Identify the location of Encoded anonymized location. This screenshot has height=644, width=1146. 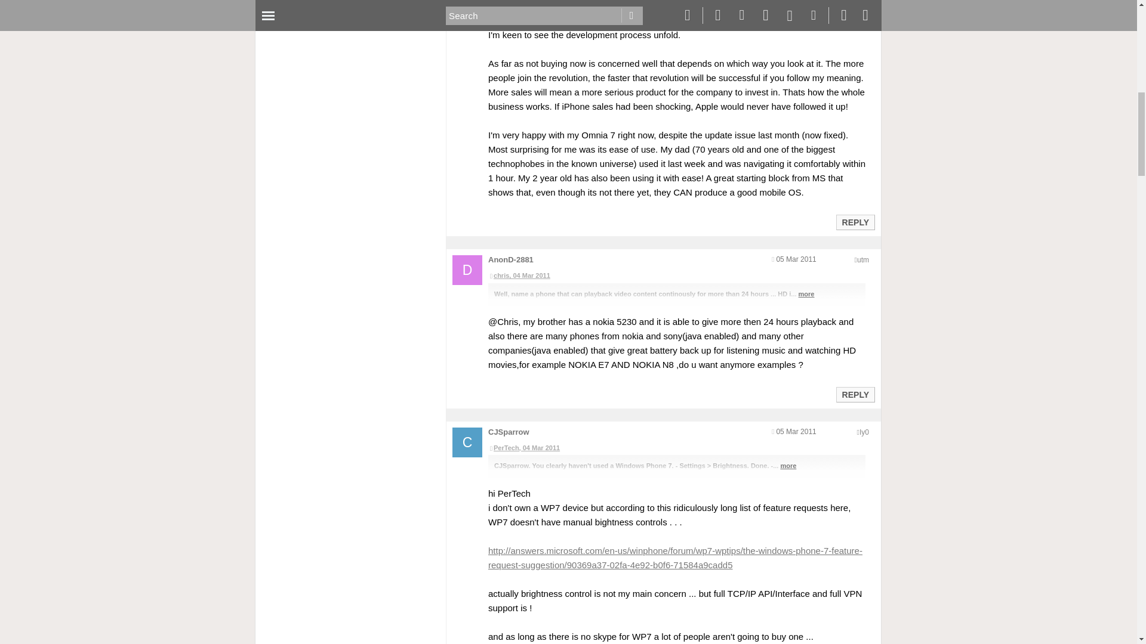
(864, 432).